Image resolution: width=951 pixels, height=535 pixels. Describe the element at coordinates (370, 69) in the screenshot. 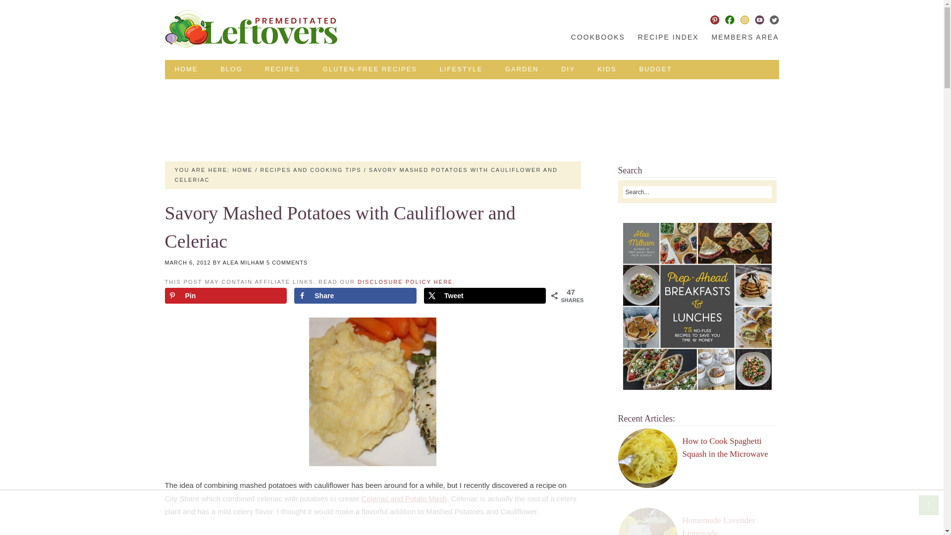

I see `GLUTEN-FREE RECIPES` at that location.